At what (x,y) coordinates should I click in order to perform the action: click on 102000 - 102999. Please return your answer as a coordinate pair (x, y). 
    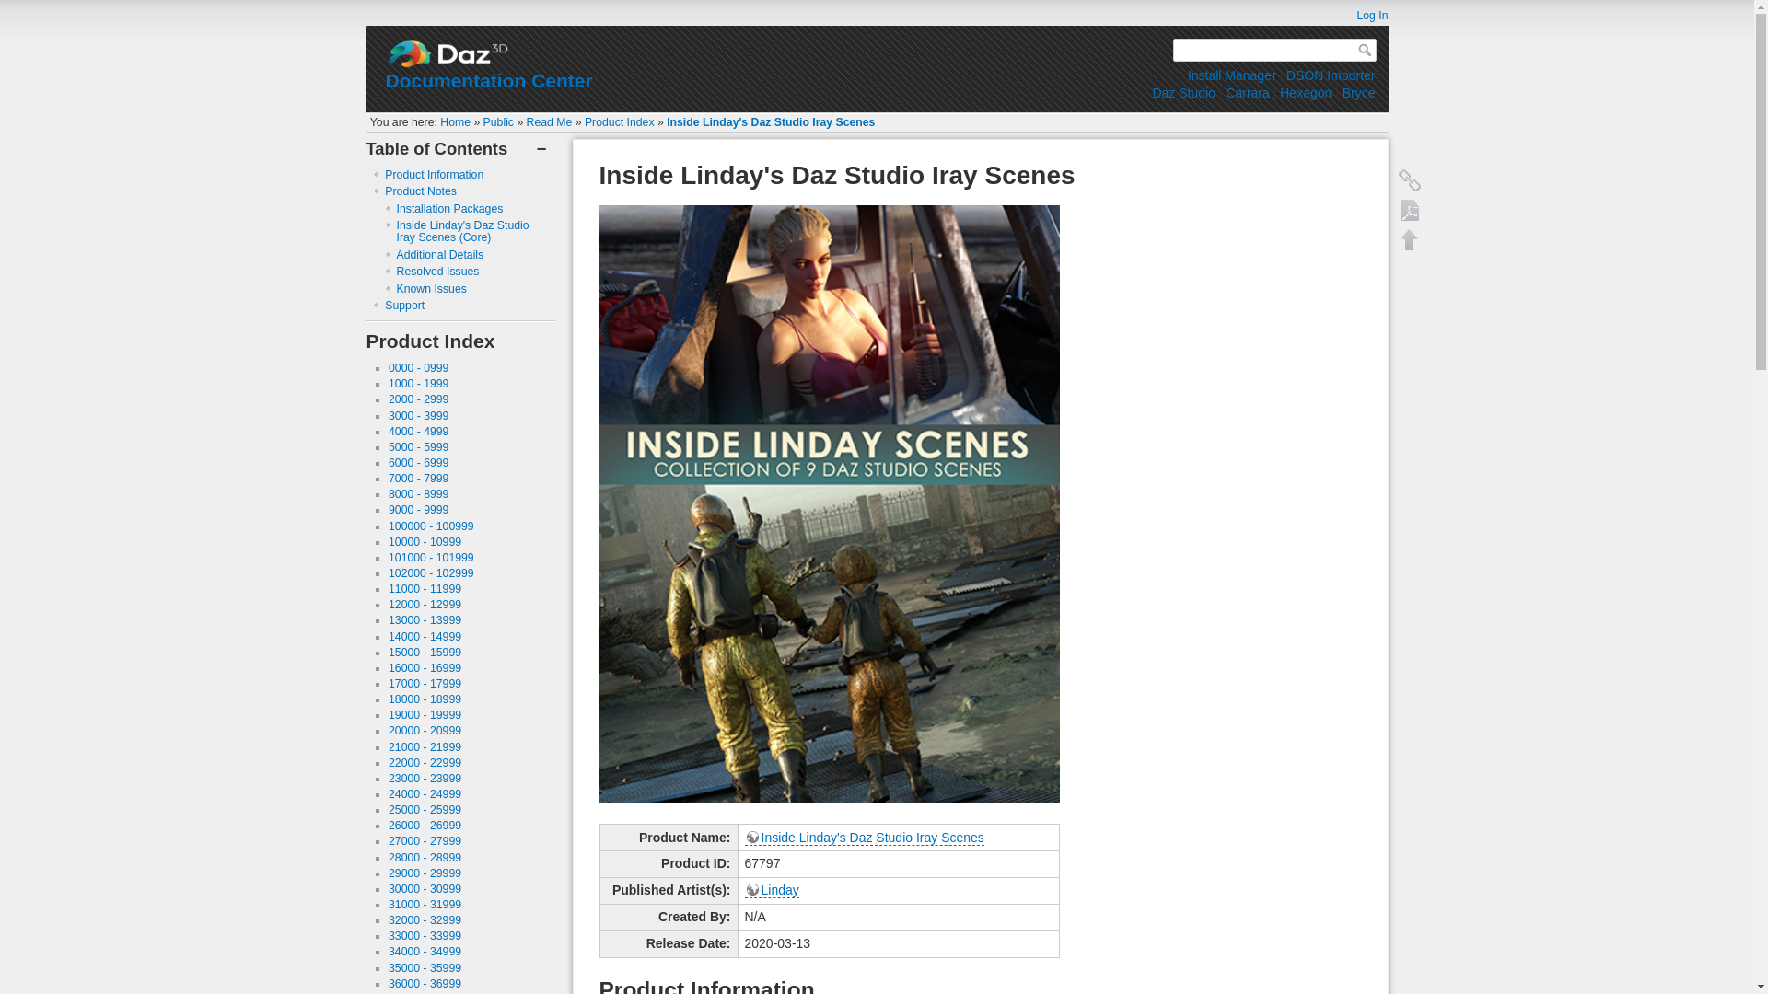
    Looking at the image, I should click on (431, 572).